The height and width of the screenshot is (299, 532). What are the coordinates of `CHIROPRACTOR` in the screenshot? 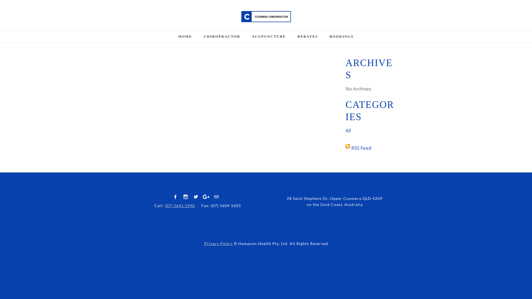 It's located at (222, 38).